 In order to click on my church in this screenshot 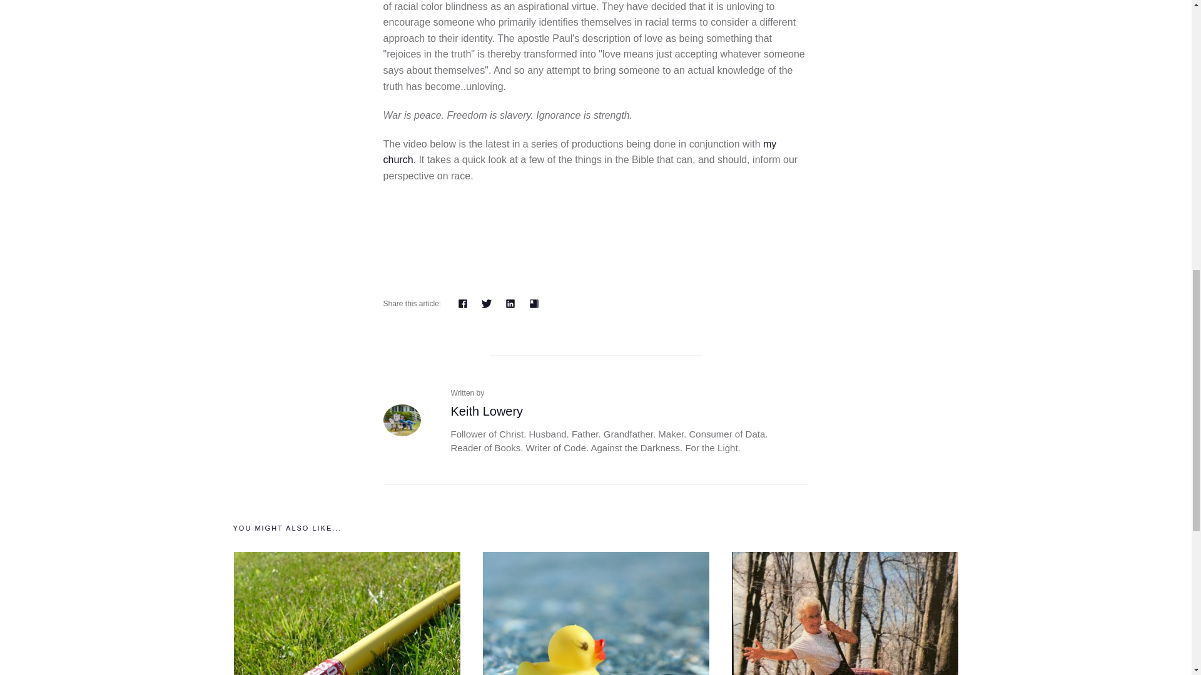, I will do `click(579, 152)`.